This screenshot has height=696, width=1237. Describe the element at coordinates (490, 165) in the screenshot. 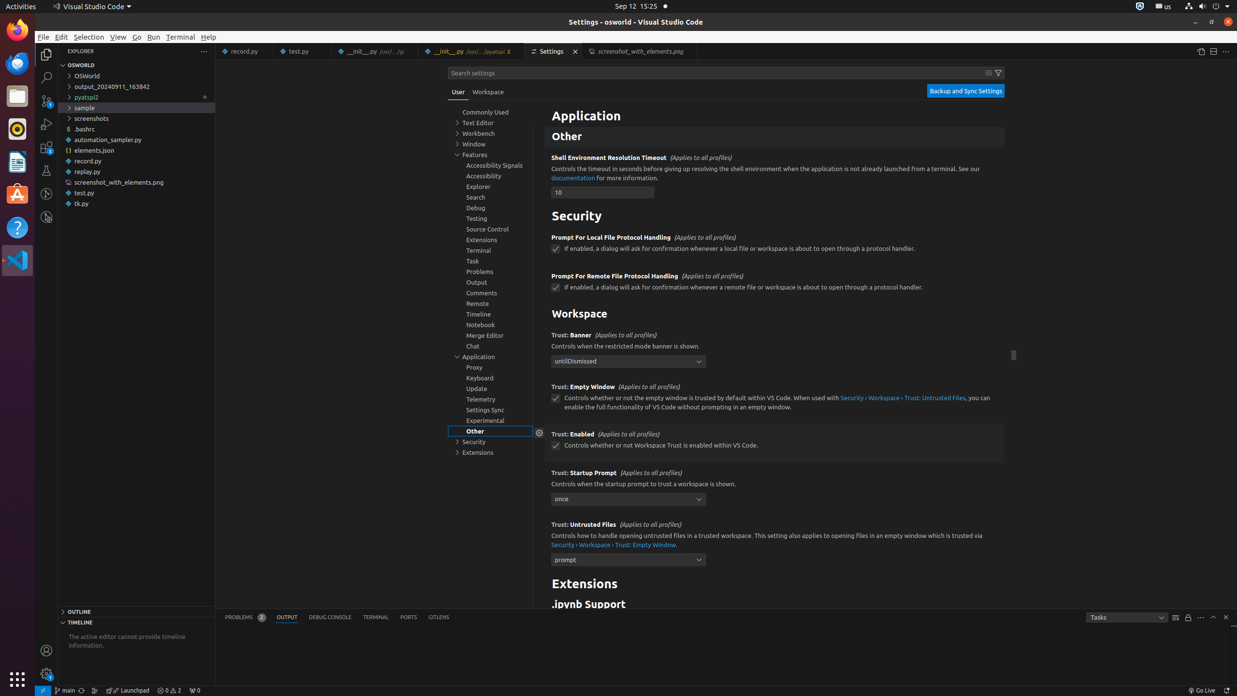

I see `Accessibility Signals, group` at that location.